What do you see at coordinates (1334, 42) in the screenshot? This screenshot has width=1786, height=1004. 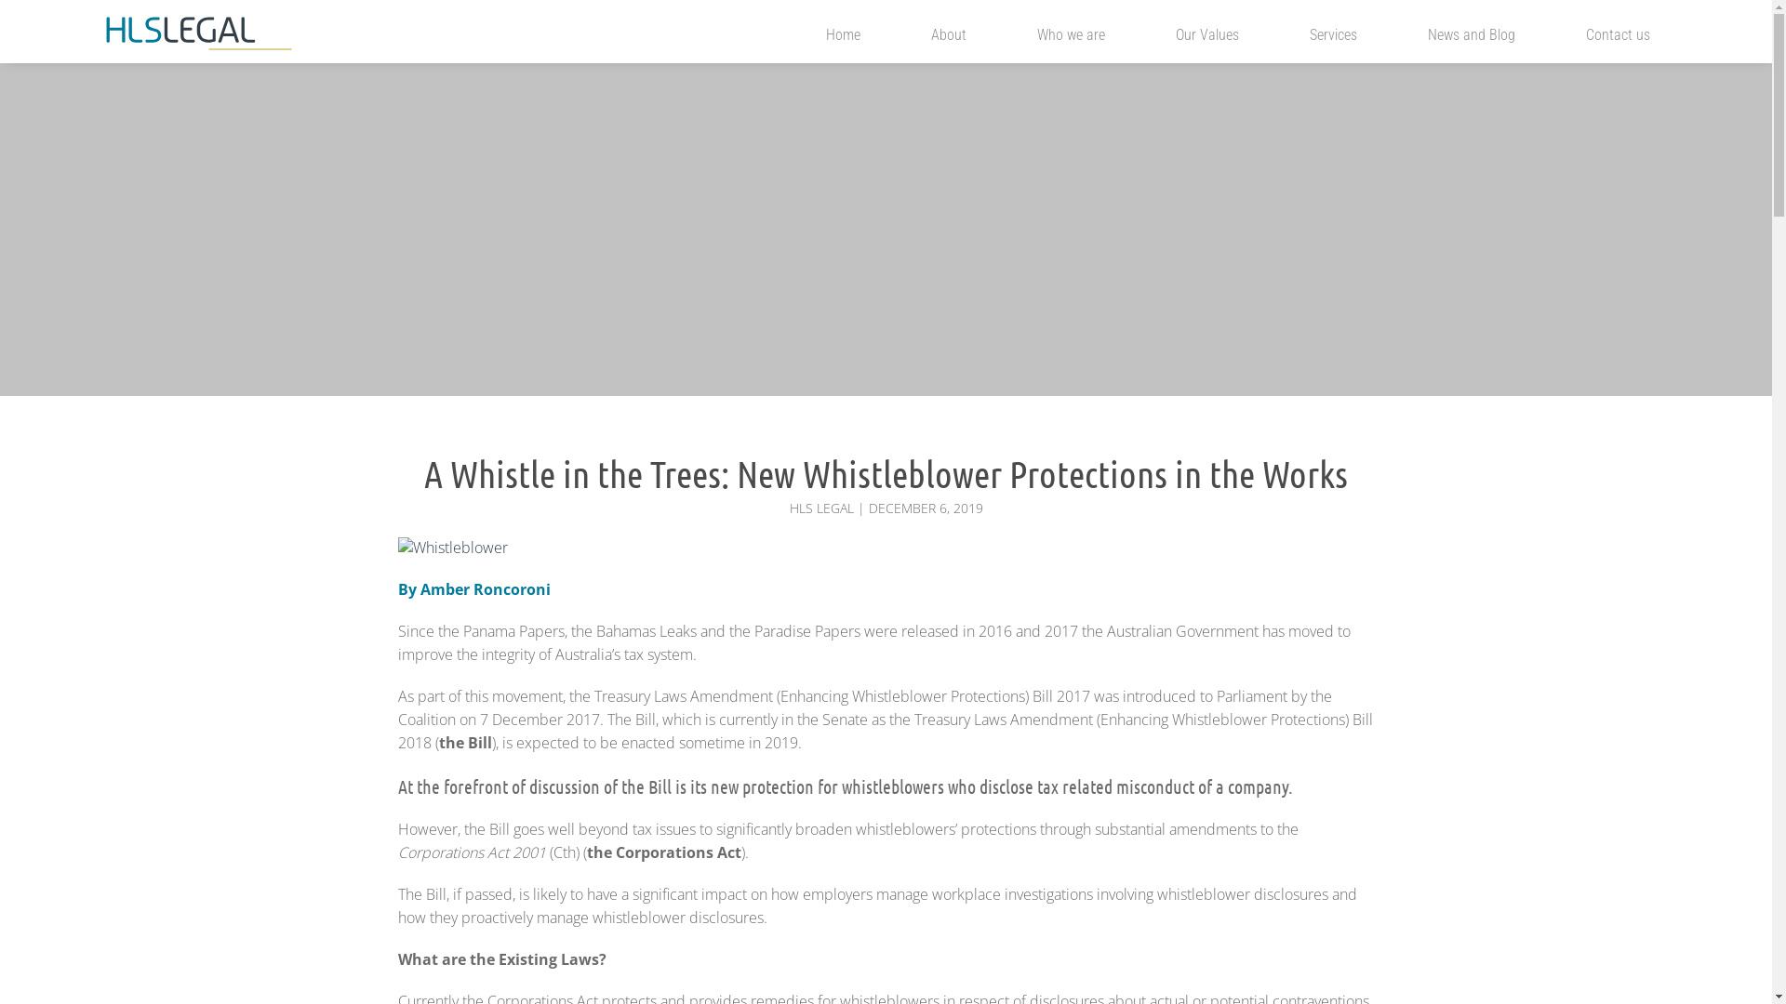 I see `Services` at bounding box center [1334, 42].